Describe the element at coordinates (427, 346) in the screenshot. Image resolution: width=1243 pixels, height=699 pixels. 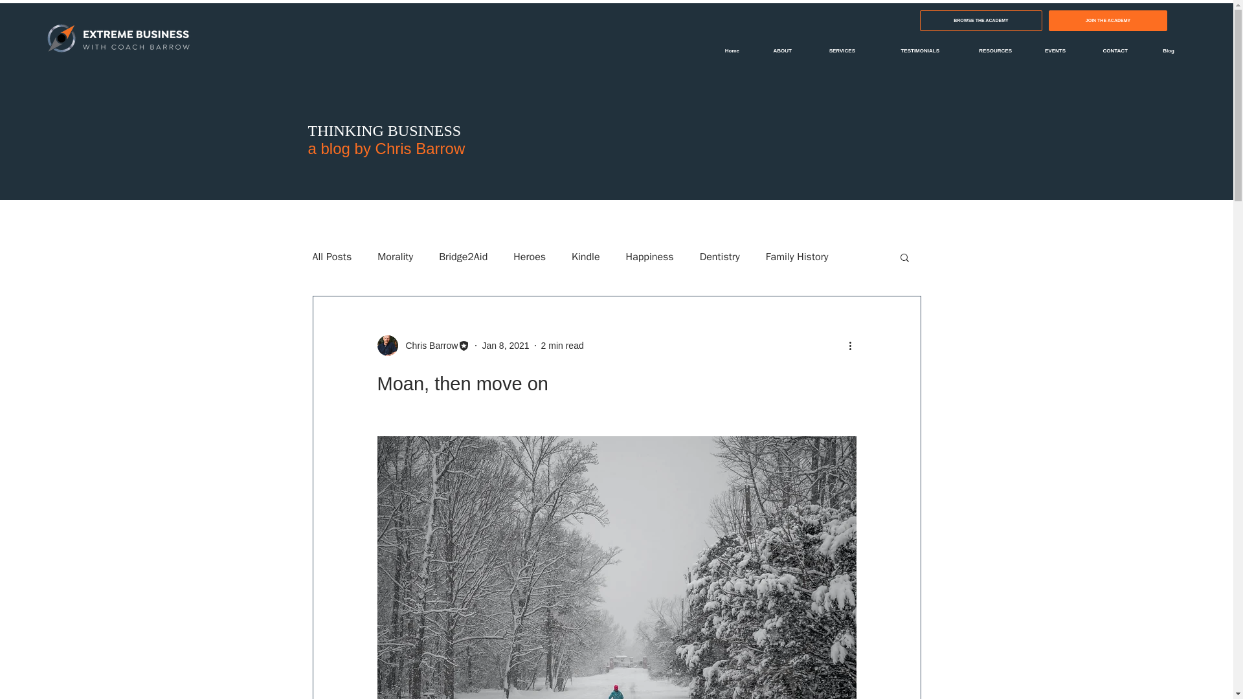
I see `Chris Barrow` at that location.